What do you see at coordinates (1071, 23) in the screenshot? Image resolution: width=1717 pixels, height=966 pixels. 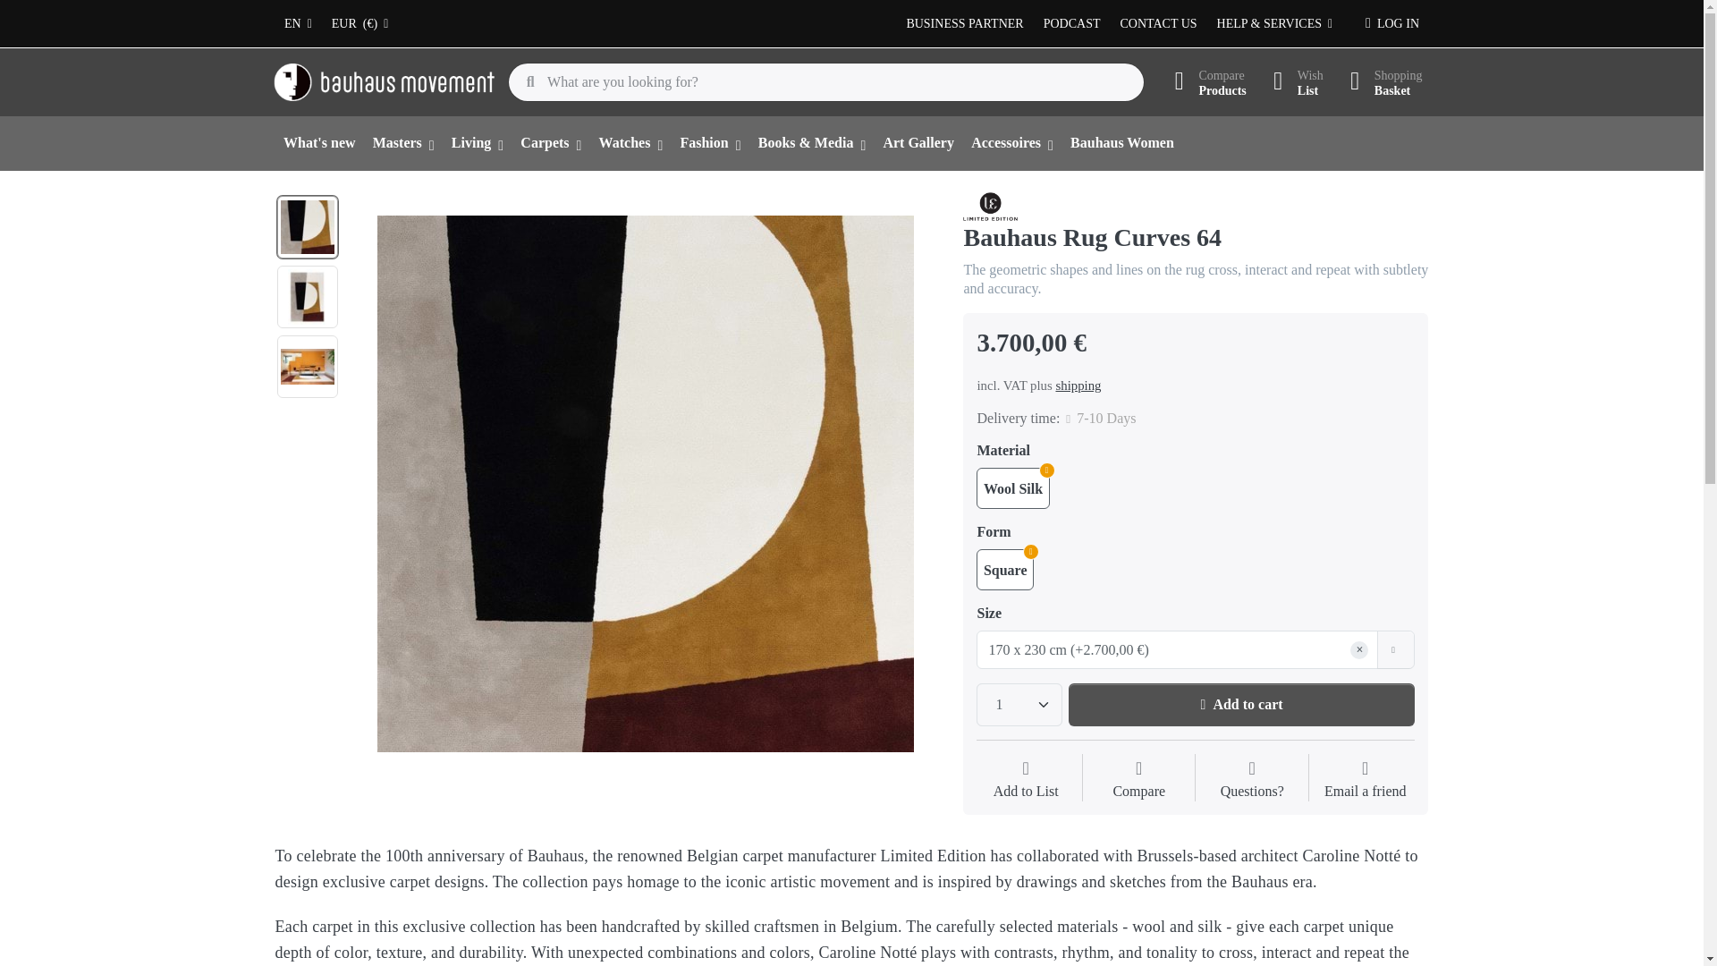 I see `PODCAST` at bounding box center [1071, 23].